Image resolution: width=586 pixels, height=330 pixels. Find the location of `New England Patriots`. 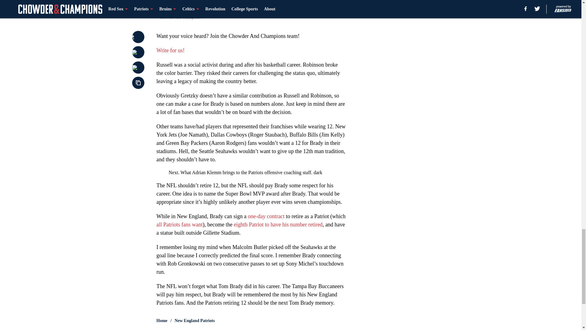

New England Patriots is located at coordinates (194, 321).